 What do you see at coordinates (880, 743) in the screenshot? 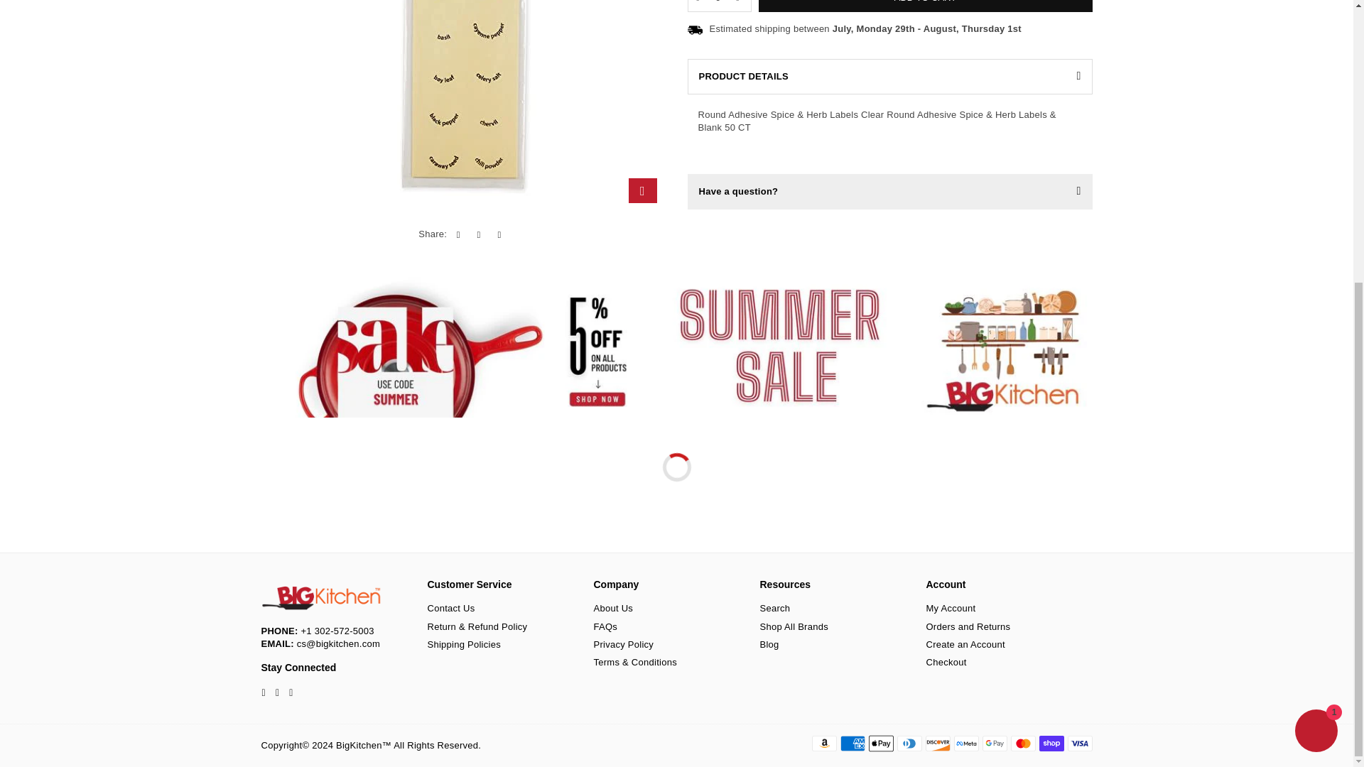
I see `Apple Pay` at bounding box center [880, 743].